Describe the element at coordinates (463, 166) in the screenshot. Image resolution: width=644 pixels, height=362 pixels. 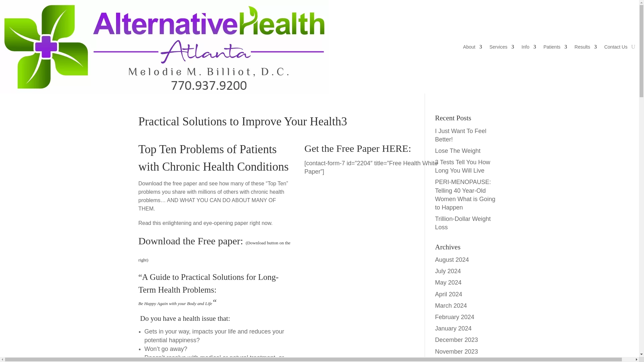
I see `3 Tests Tell You How Long You Will Live` at that location.